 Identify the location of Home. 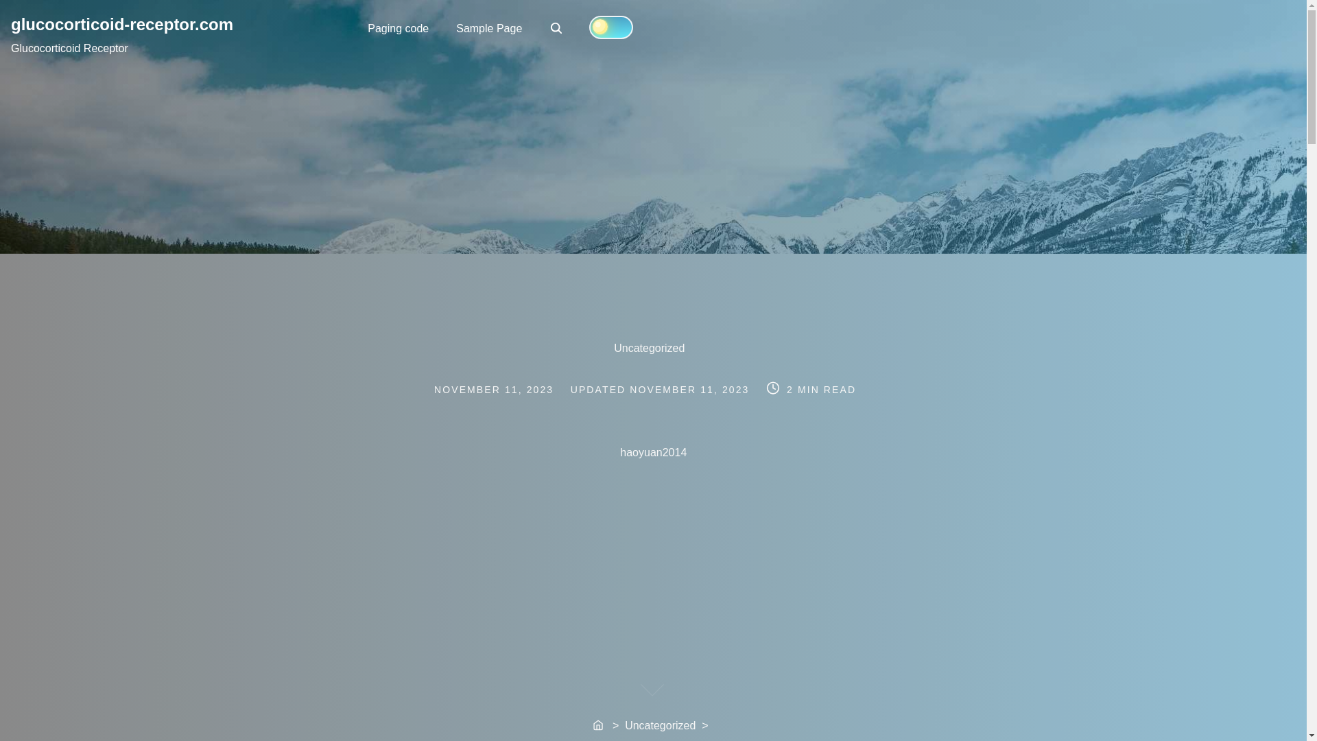
(600, 726).